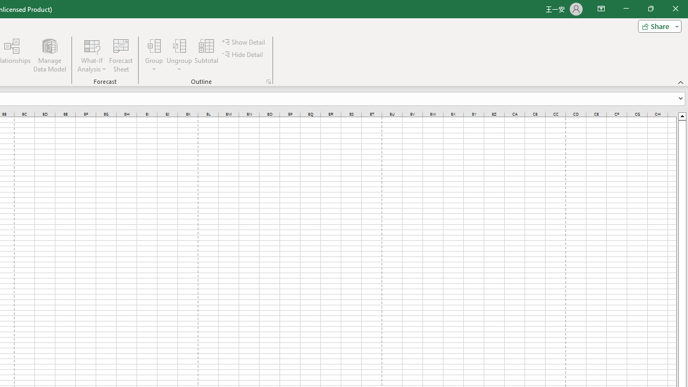 This screenshot has width=688, height=387. What do you see at coordinates (650, 9) in the screenshot?
I see `Restore Down` at bounding box center [650, 9].